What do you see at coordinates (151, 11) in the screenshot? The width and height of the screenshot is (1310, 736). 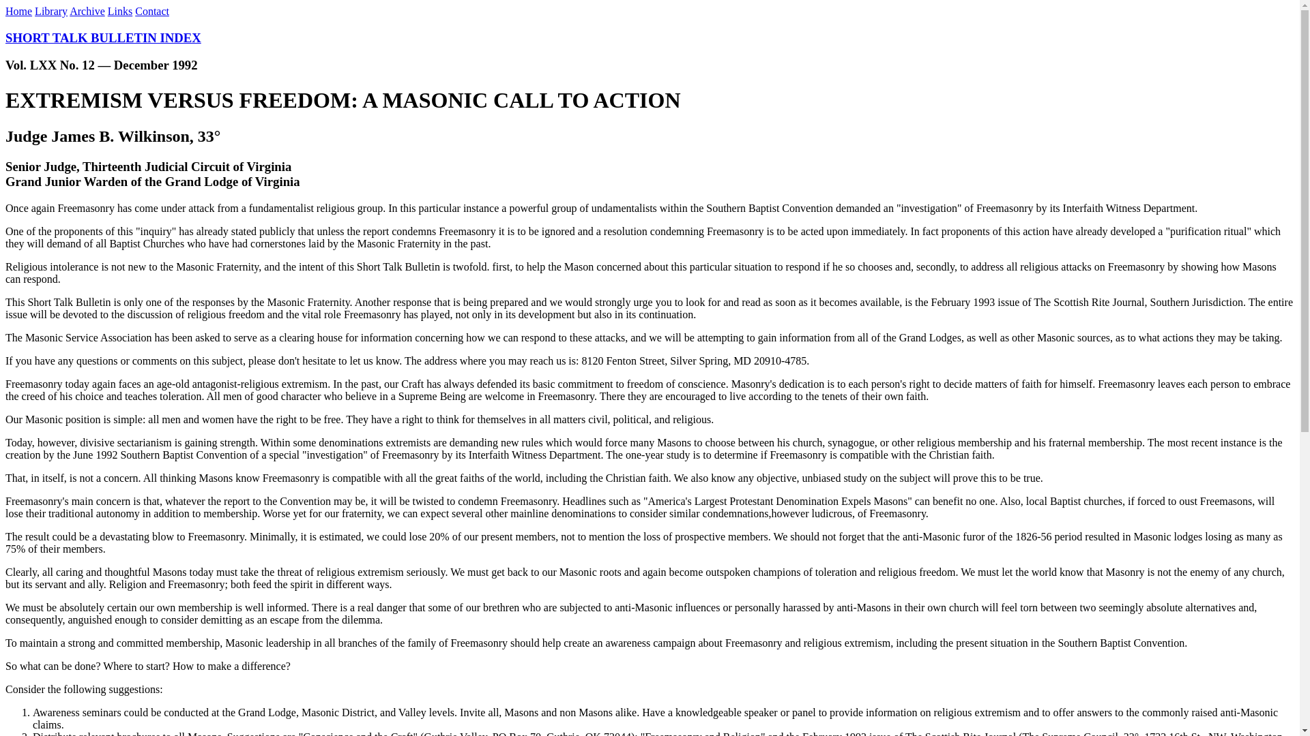 I see `Contact` at bounding box center [151, 11].